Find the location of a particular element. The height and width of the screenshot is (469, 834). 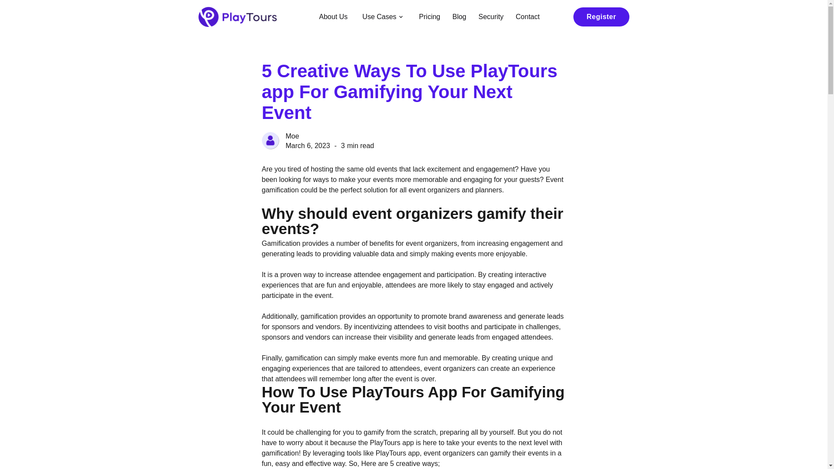

Pricing is located at coordinates (429, 17).